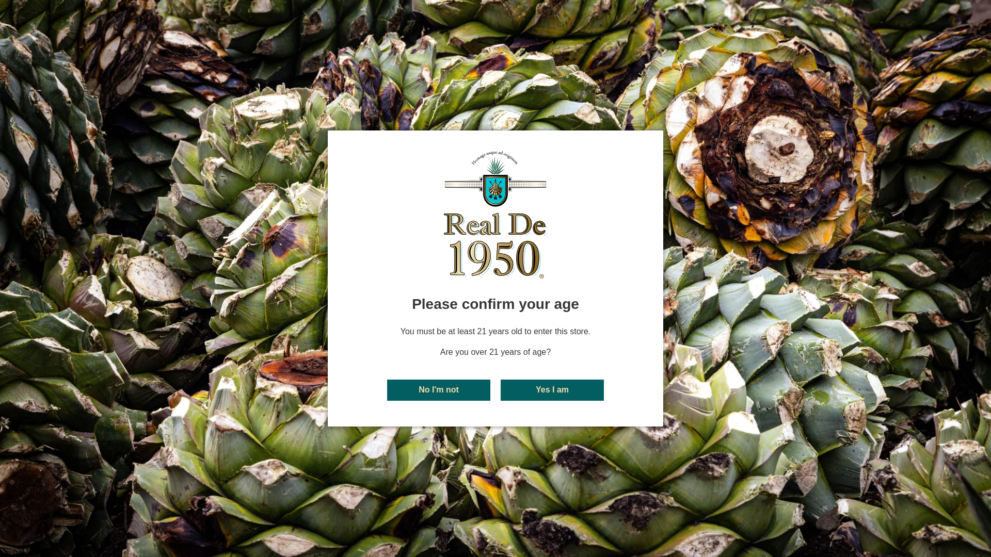 The image size is (991, 557). What do you see at coordinates (494, 501) in the screenshot?
I see `Google Pay` at bounding box center [494, 501].